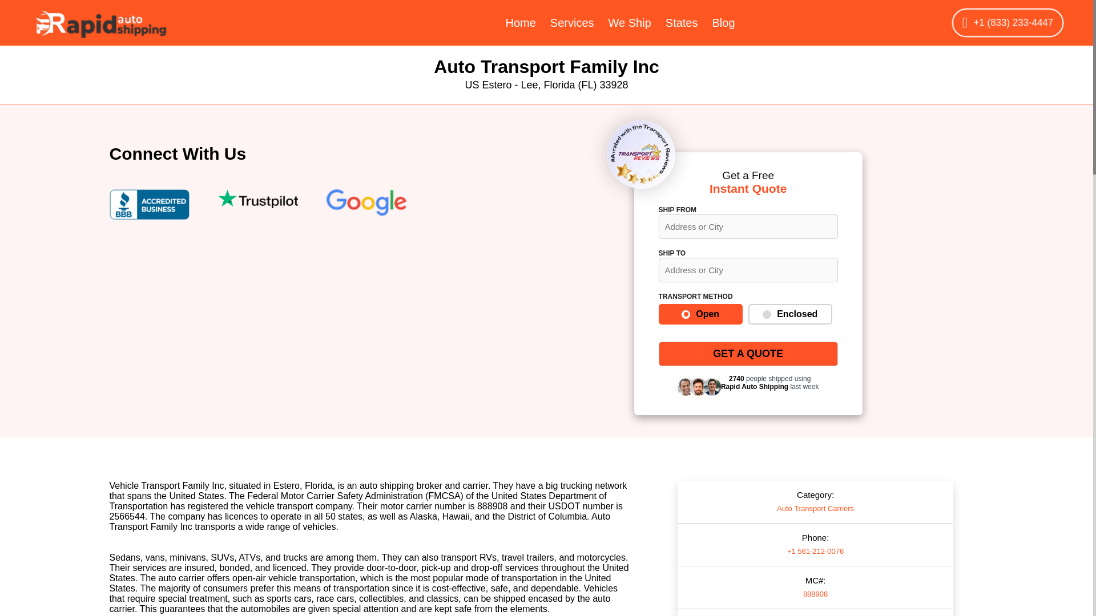  I want to click on We Ship, so click(629, 23).